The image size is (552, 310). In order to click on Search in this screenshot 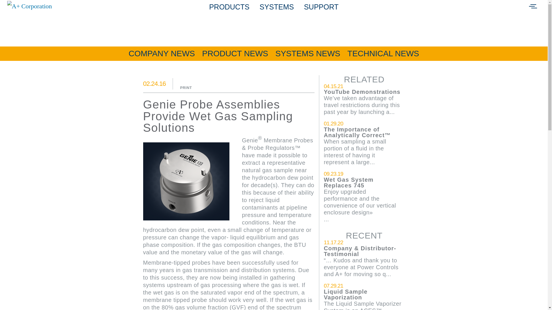, I will do `click(16, 8)`.